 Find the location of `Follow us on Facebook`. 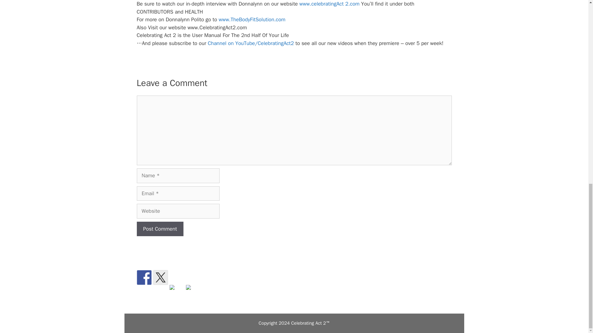

Follow us on Facebook is located at coordinates (144, 277).